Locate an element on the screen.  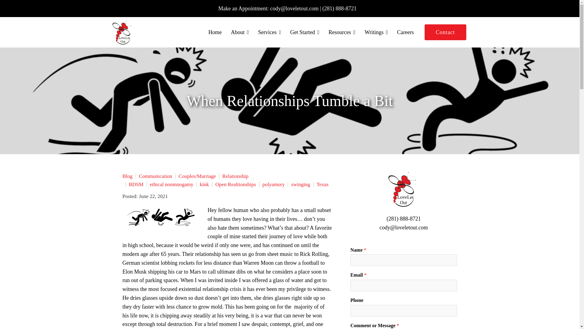
Services is located at coordinates (269, 32).